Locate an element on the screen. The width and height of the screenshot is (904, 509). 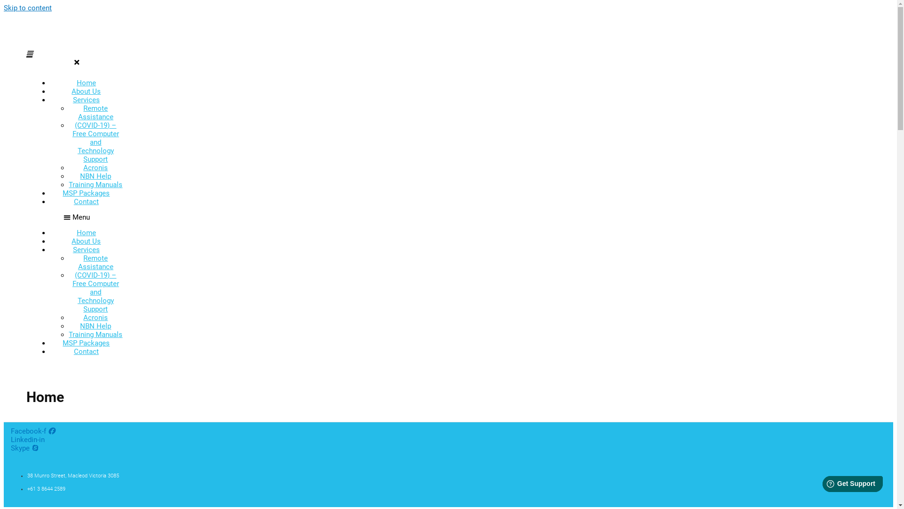
Skip to content is located at coordinates (28, 8).